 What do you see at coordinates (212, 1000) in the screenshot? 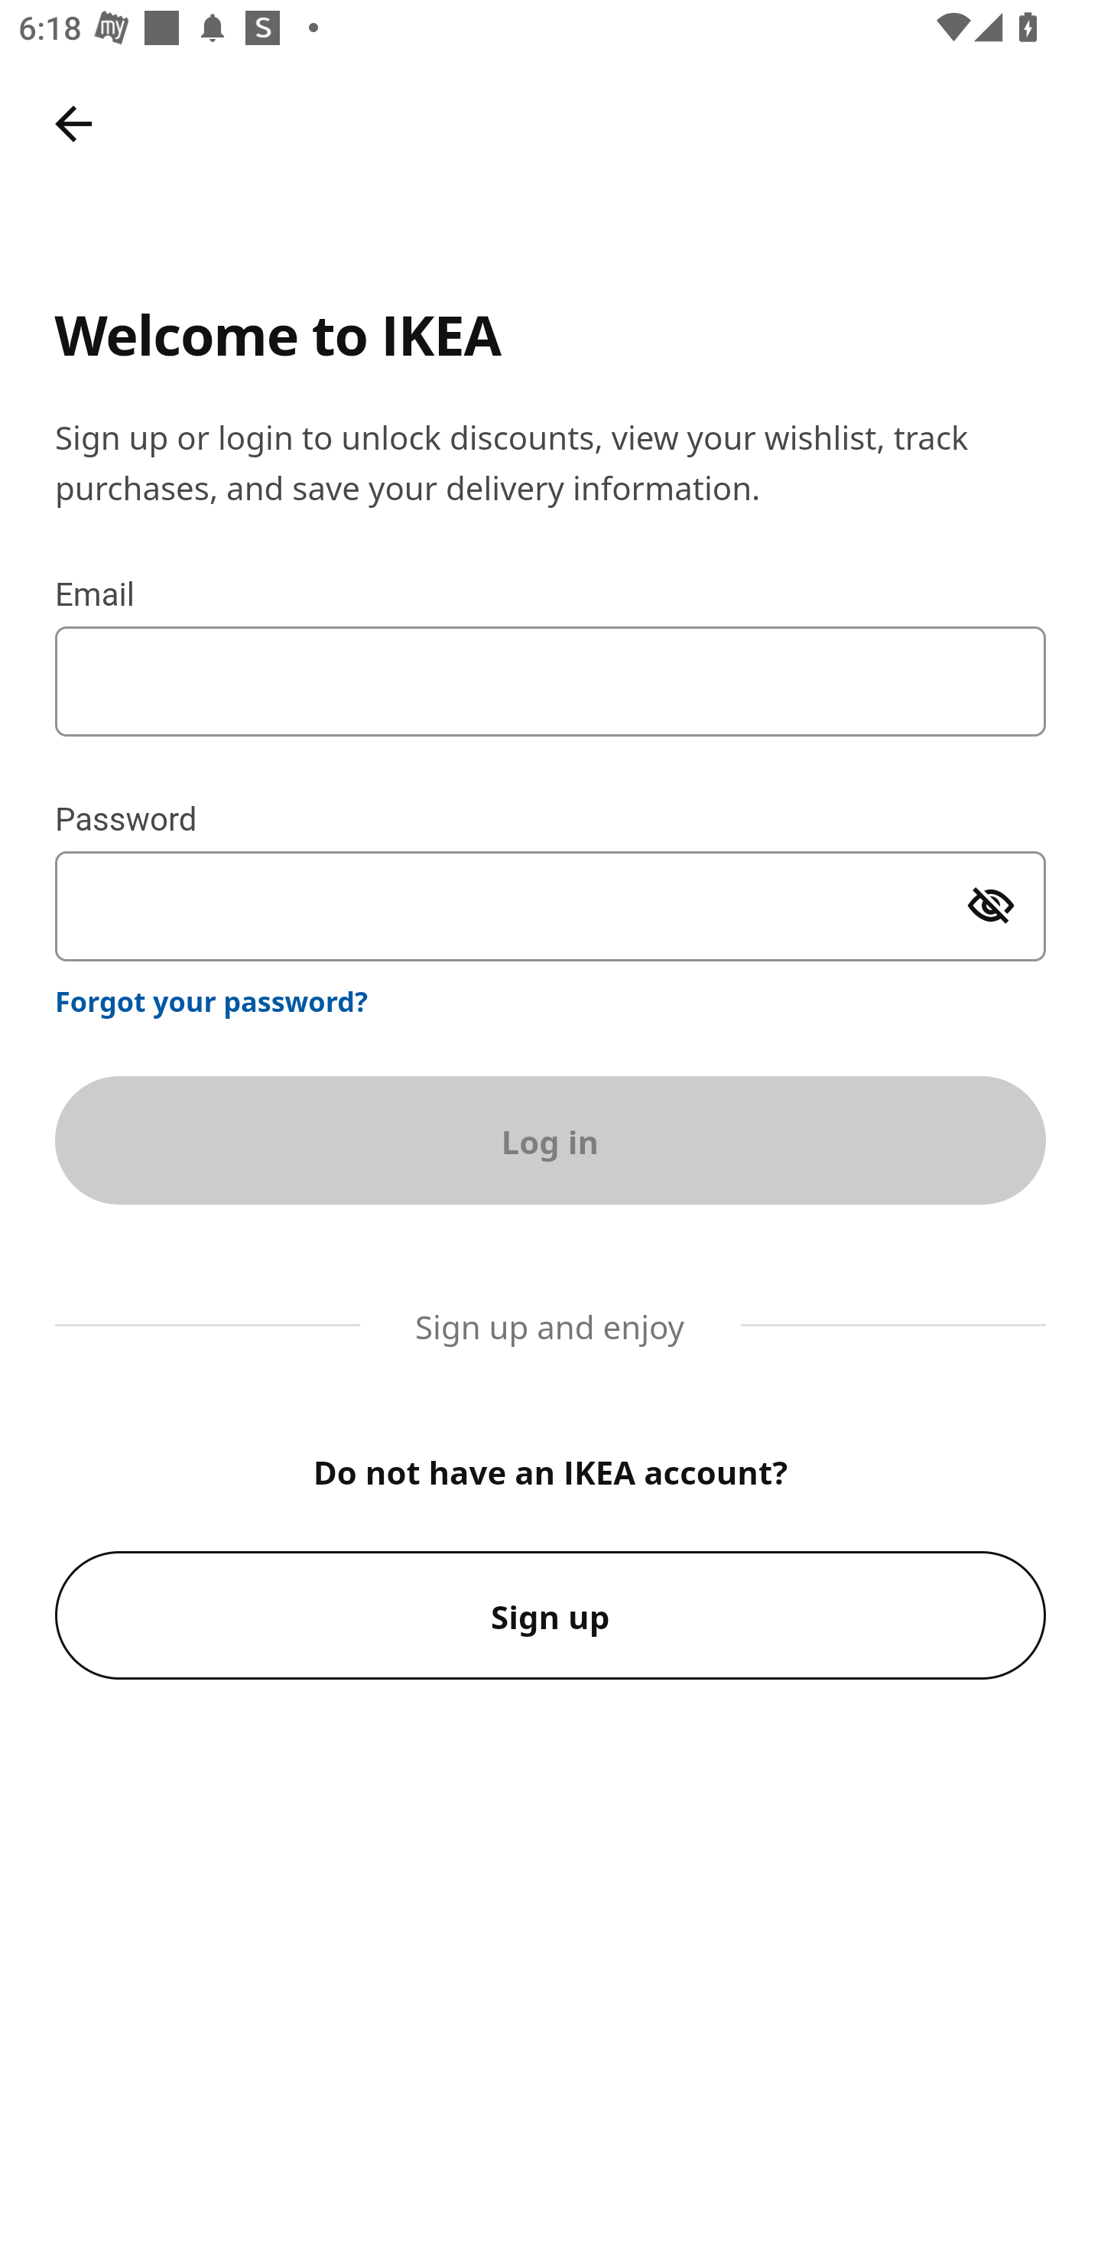
I see `Forgot your password?` at bounding box center [212, 1000].